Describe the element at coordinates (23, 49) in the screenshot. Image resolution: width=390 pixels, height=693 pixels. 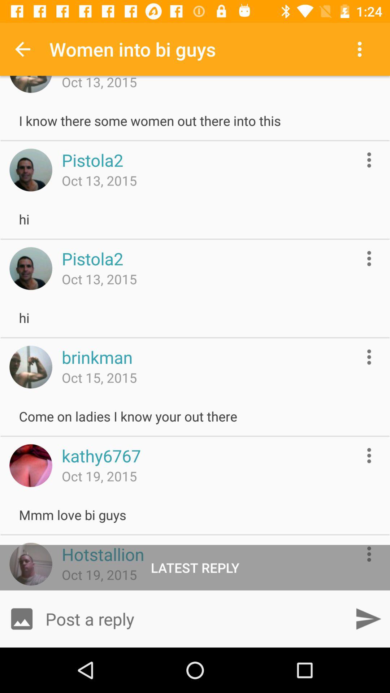
I see `open the item next to the women into bi` at that location.